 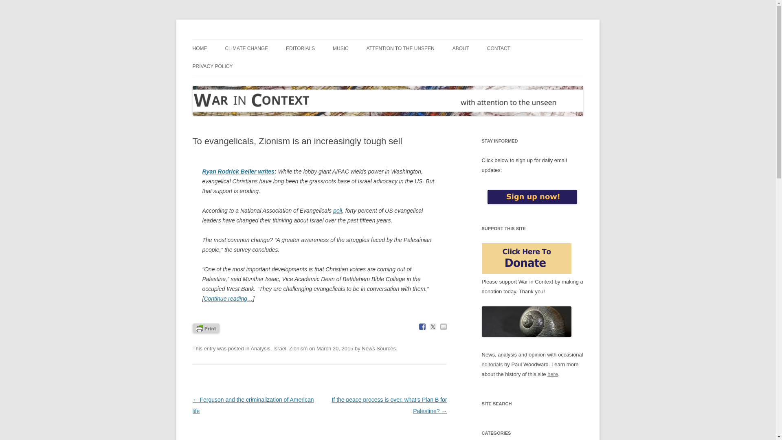 What do you see at coordinates (246, 48) in the screenshot?
I see `CLIMATE CHANGE` at bounding box center [246, 48].